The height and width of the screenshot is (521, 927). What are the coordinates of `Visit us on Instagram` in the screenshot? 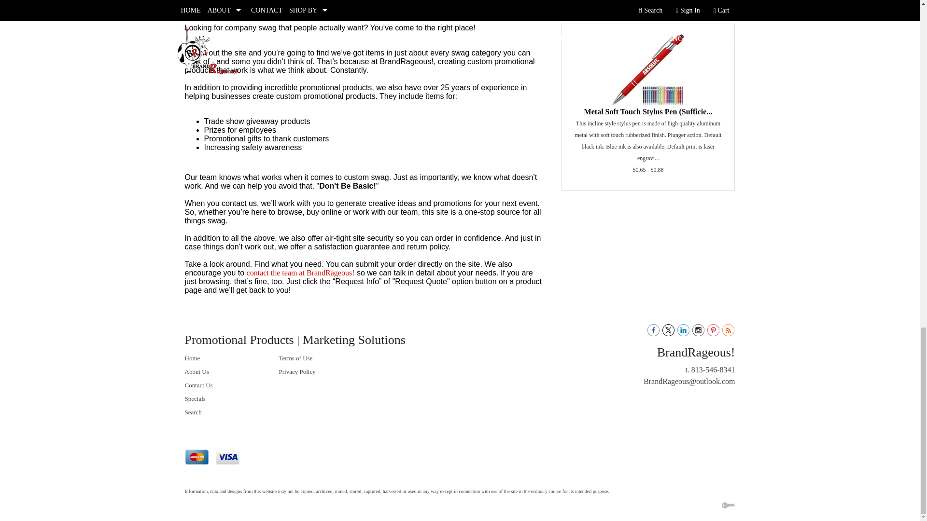 It's located at (698, 329).